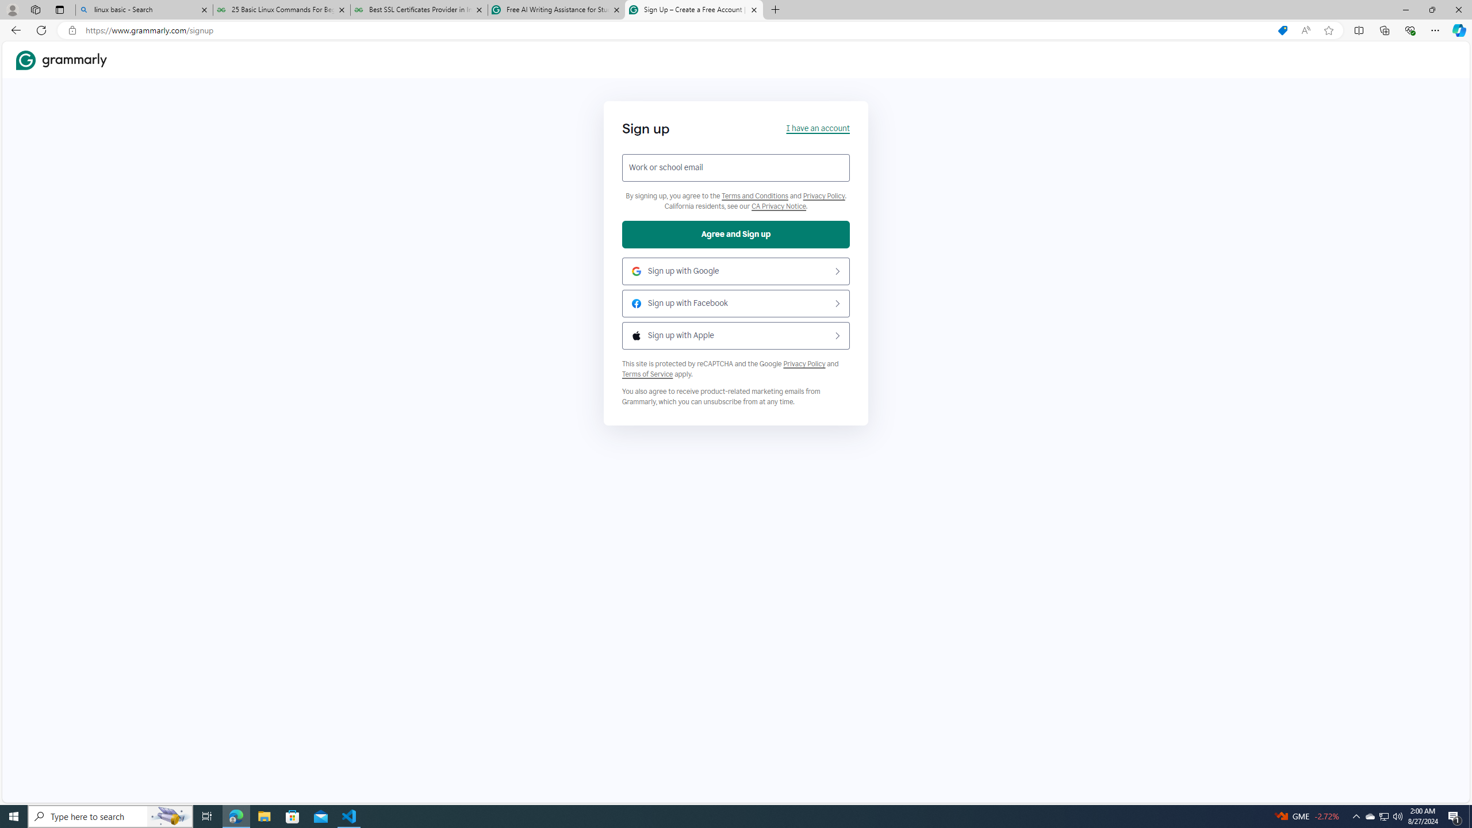  I want to click on Grammarly Privacy Policy, so click(779, 206).